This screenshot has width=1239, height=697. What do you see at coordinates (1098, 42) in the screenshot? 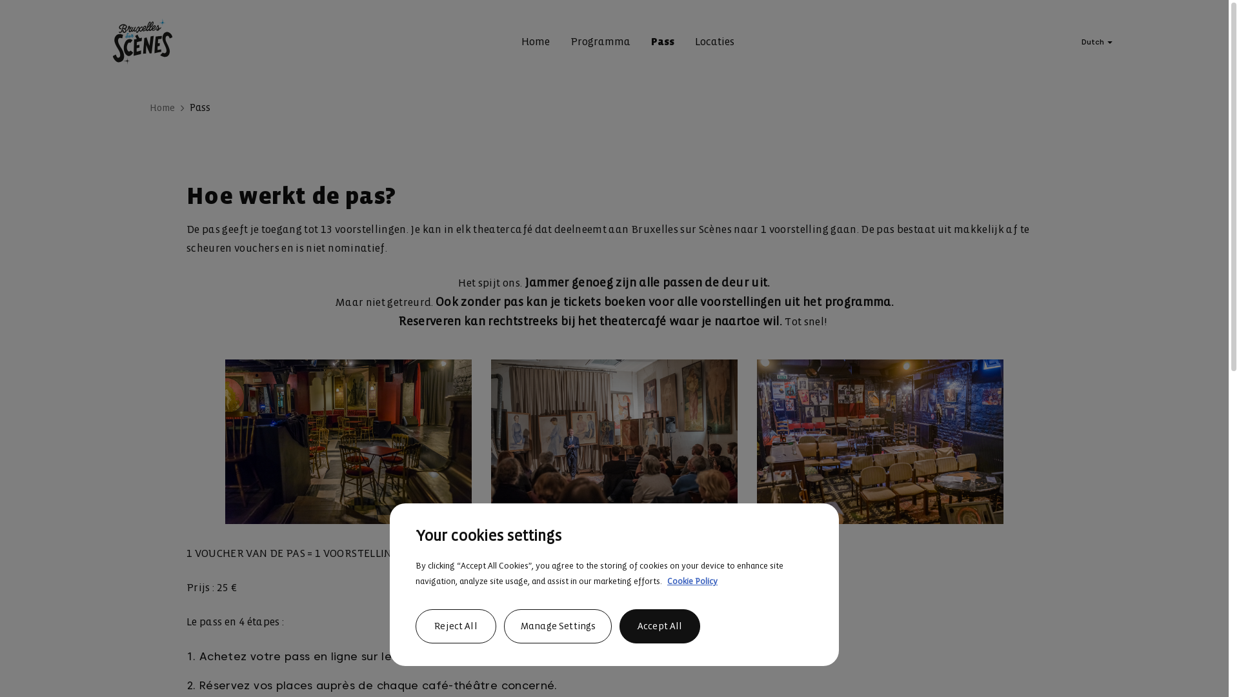
I see `Dutch` at bounding box center [1098, 42].